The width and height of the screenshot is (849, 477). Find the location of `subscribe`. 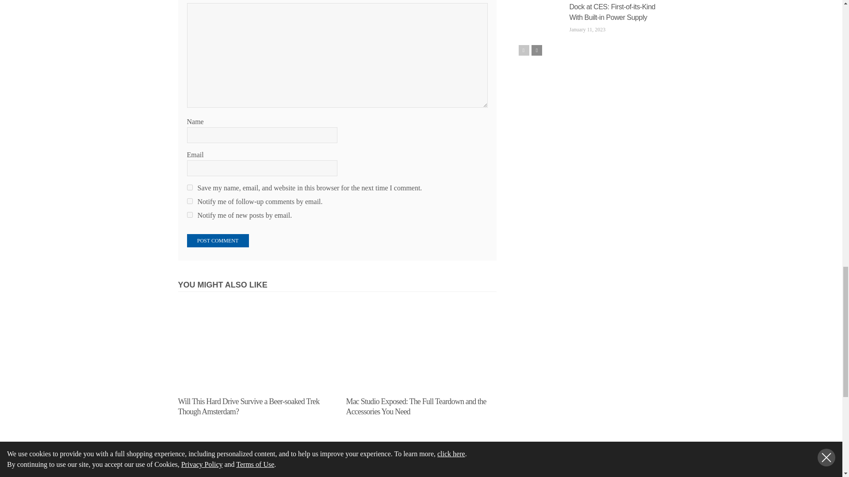

subscribe is located at coordinates (189, 215).